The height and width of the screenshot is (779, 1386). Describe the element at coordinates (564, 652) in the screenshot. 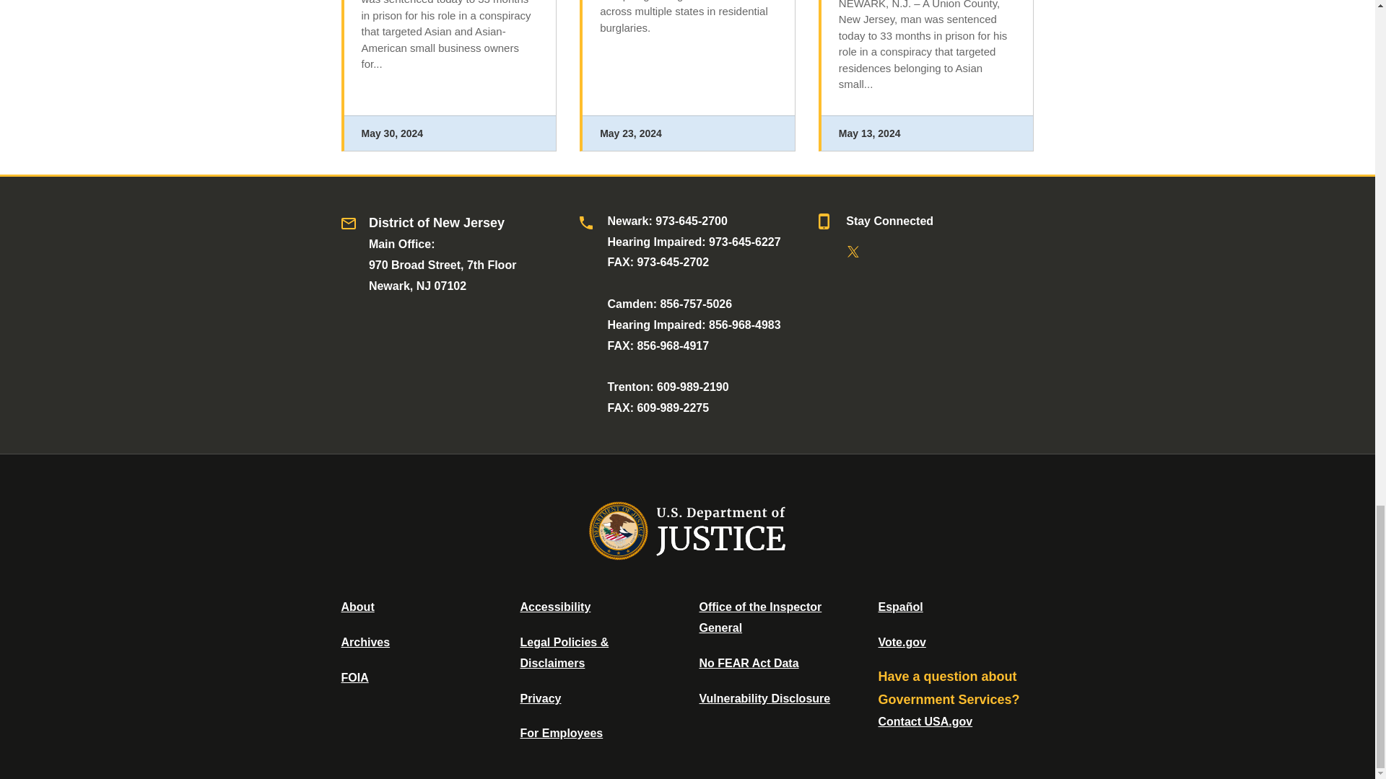

I see `Legal Policies and Disclaimers` at that location.